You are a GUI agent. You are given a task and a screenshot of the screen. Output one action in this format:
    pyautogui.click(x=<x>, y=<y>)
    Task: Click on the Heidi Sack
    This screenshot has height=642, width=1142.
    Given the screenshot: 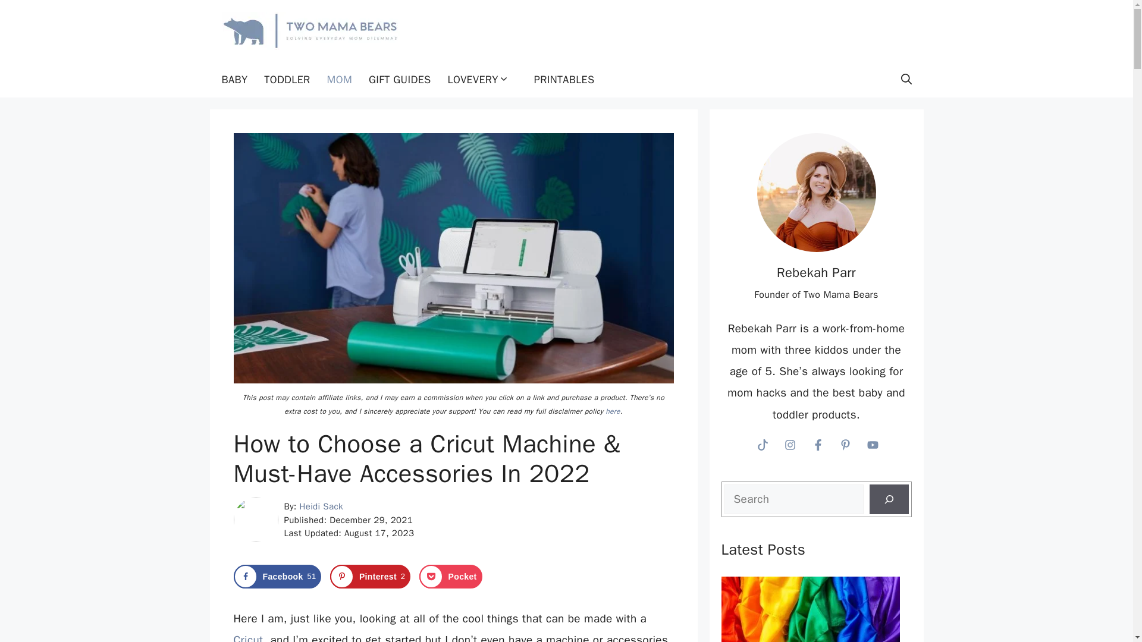 What is the action you would take?
    pyautogui.click(x=321, y=506)
    